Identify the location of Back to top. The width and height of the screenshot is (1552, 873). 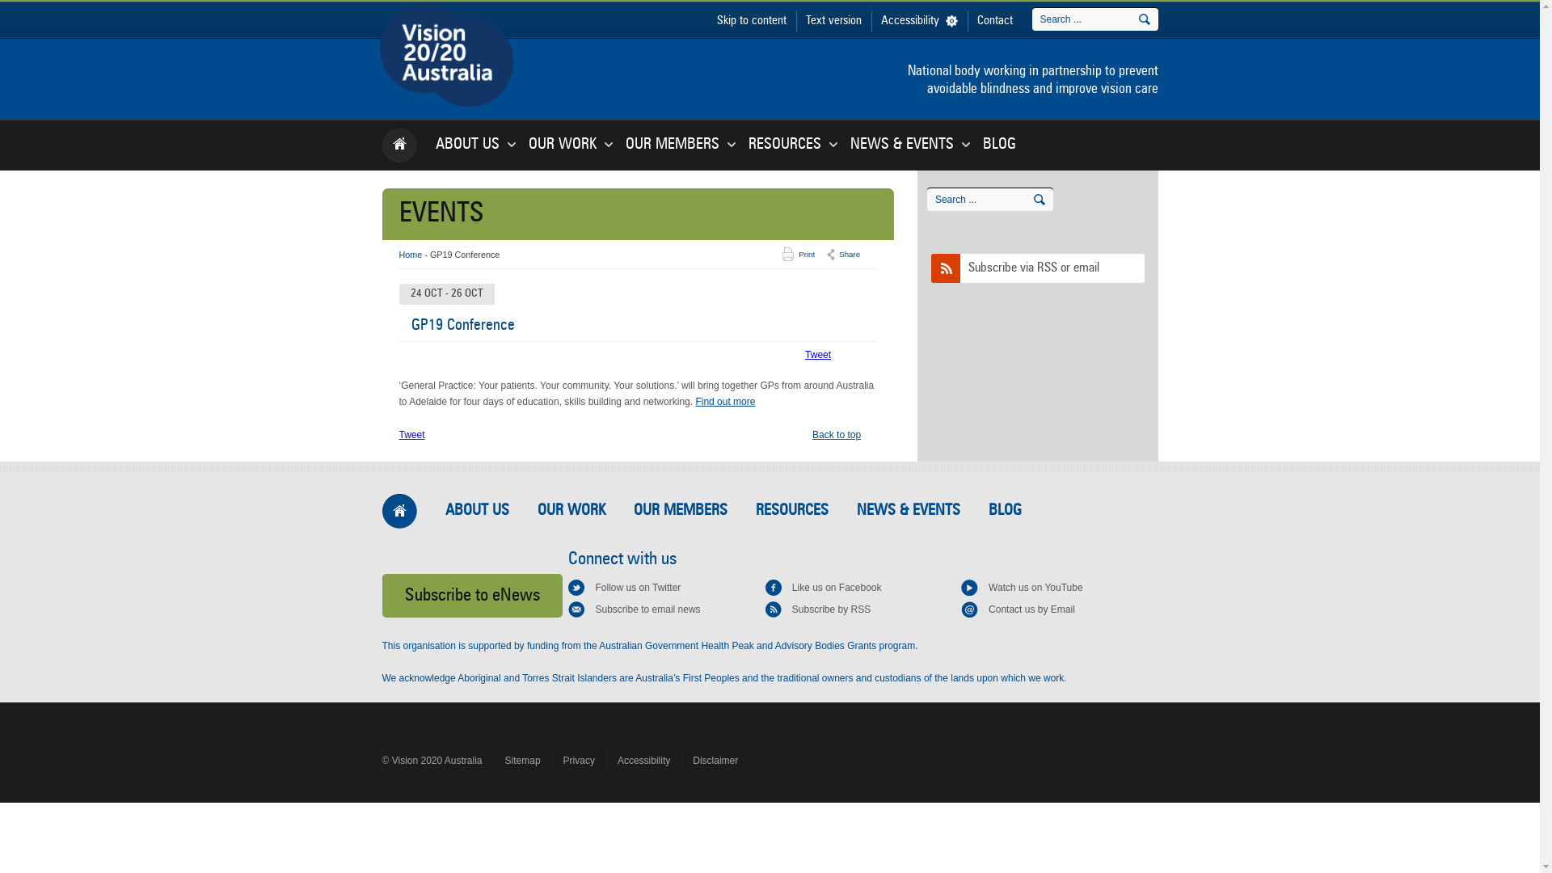
(837, 435).